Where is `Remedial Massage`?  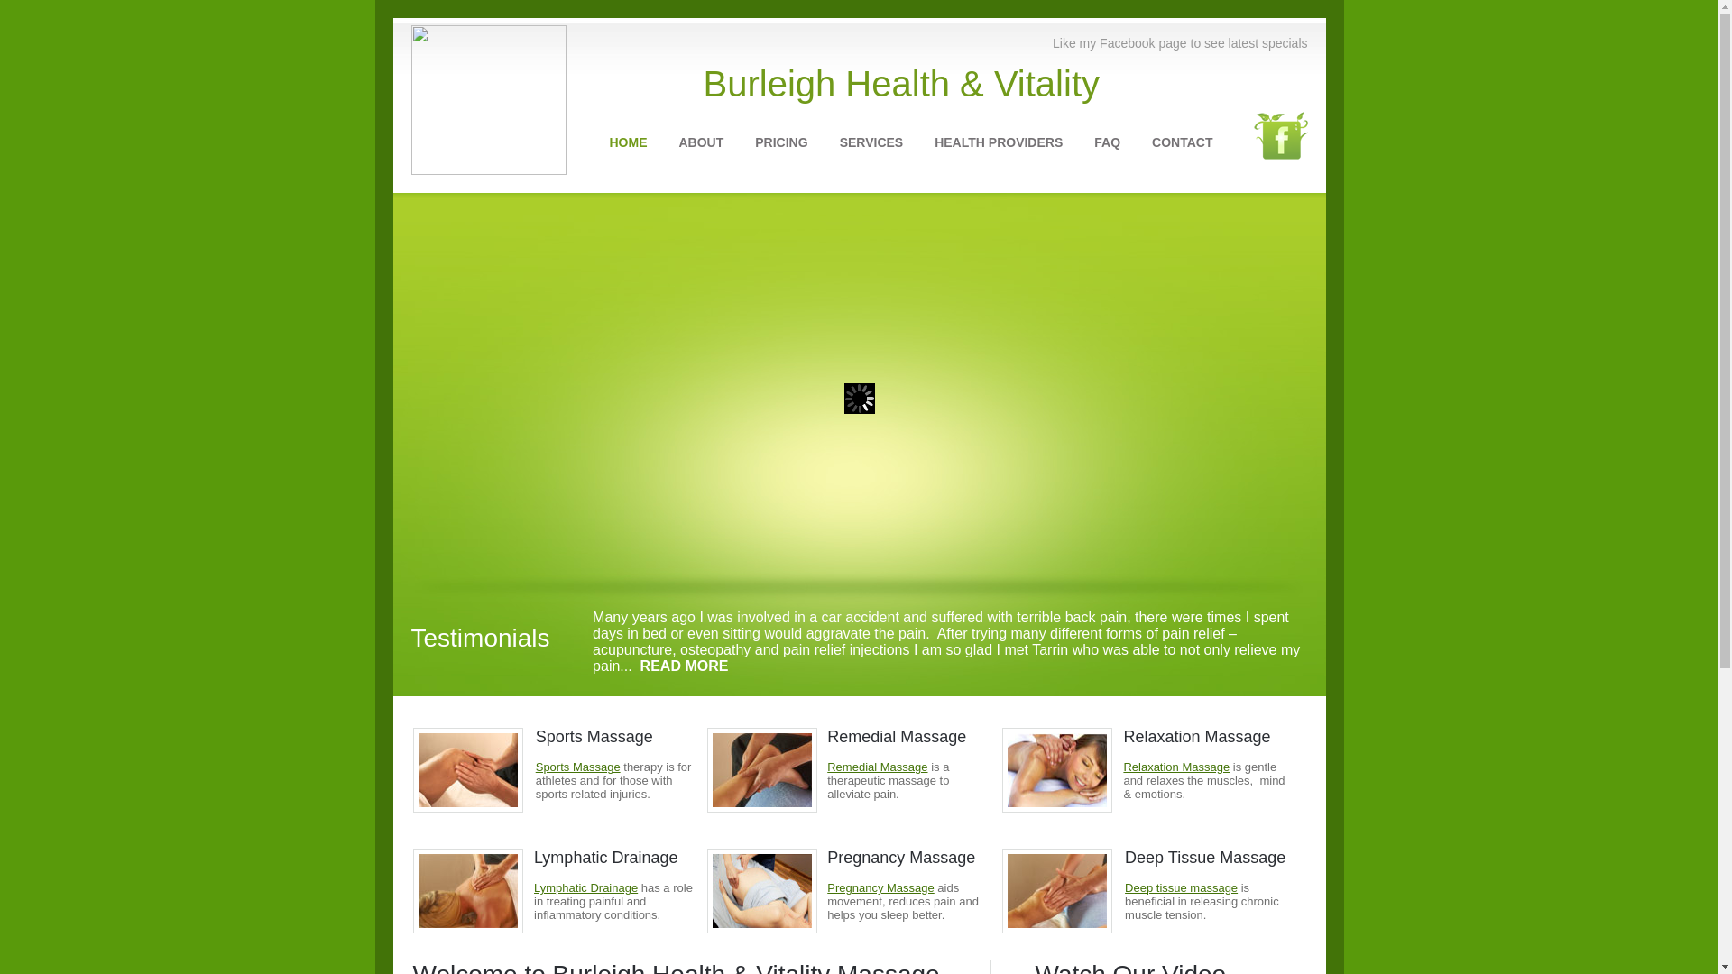 Remedial Massage is located at coordinates (877, 767).